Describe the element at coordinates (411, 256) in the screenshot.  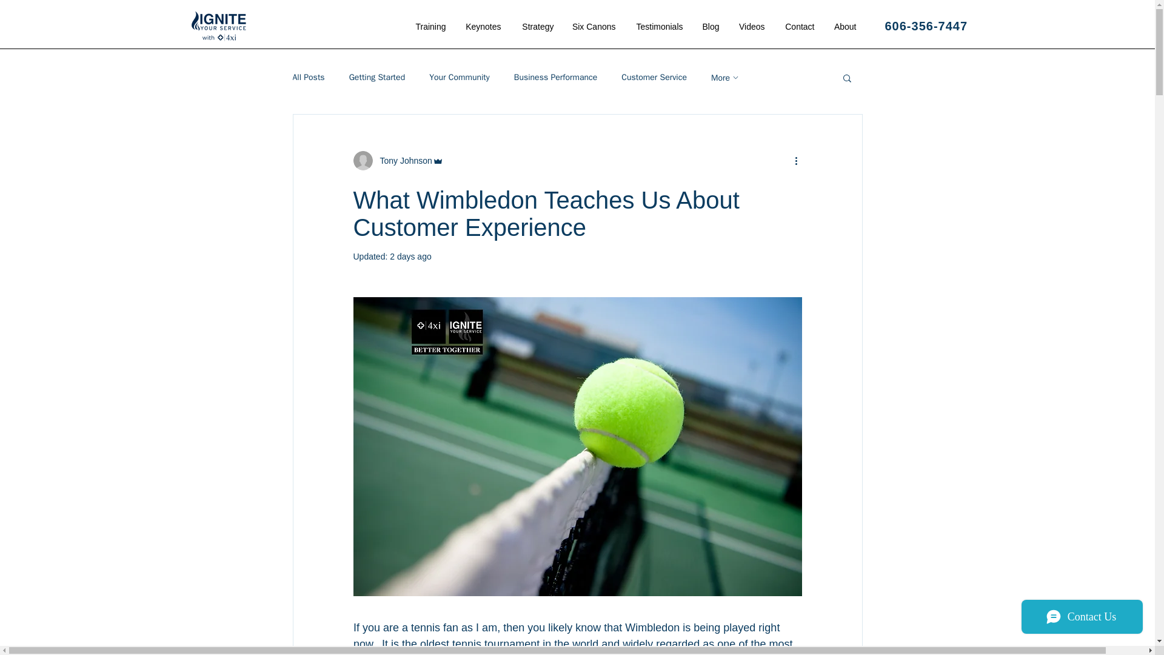
I see `2 days ago` at that location.